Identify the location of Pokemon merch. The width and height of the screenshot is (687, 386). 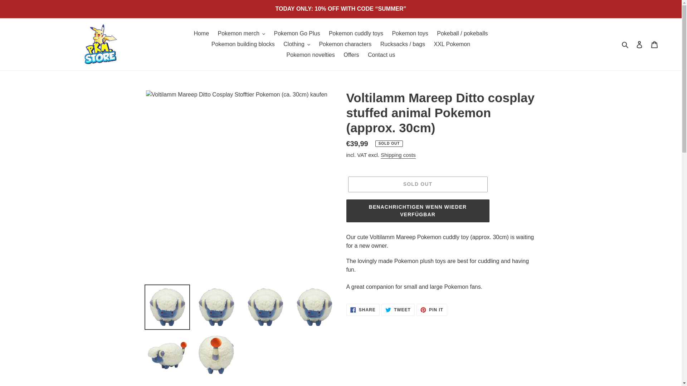
(242, 34).